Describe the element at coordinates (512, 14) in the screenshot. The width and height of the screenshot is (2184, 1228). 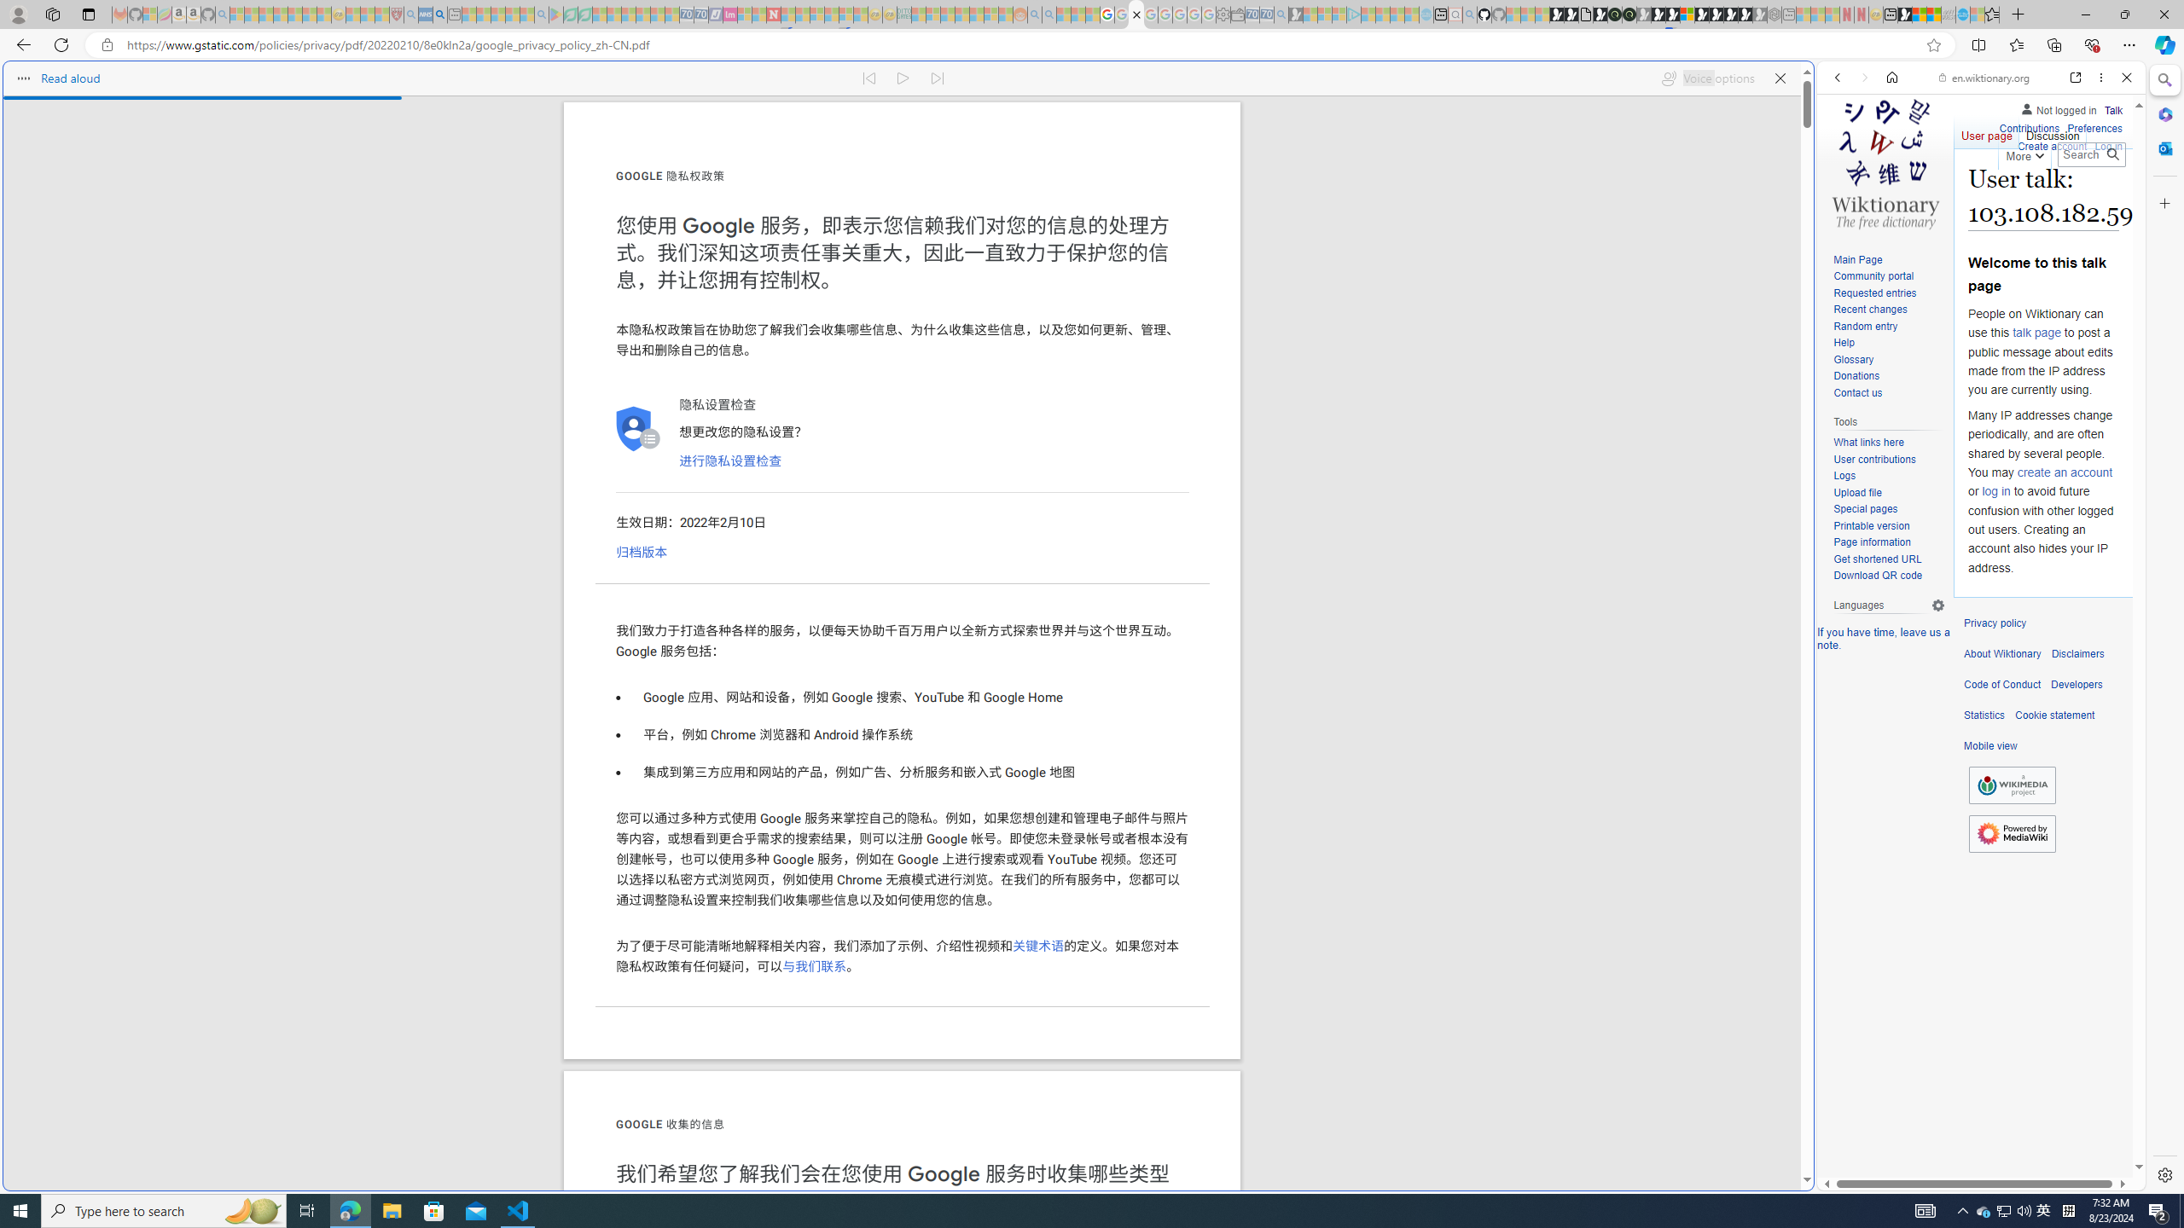
I see `Pets - MSN - Sleeping` at that location.